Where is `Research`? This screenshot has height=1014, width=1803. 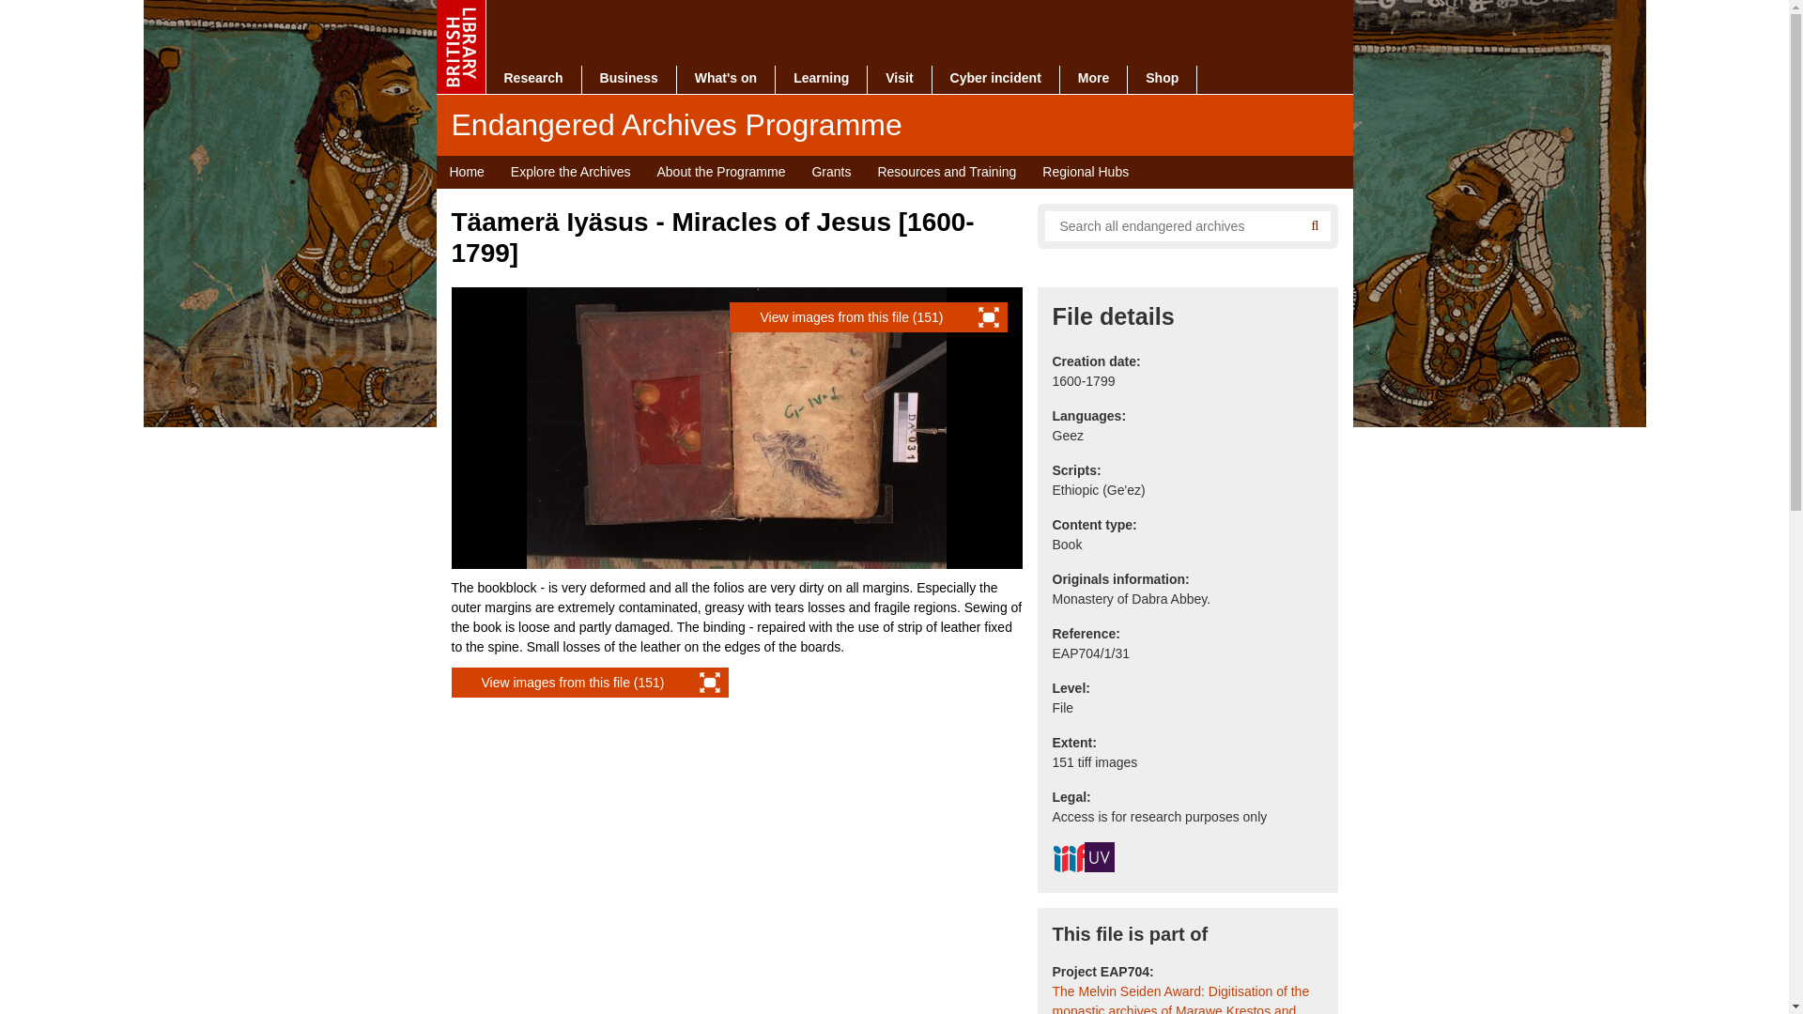
Research is located at coordinates (533, 80).